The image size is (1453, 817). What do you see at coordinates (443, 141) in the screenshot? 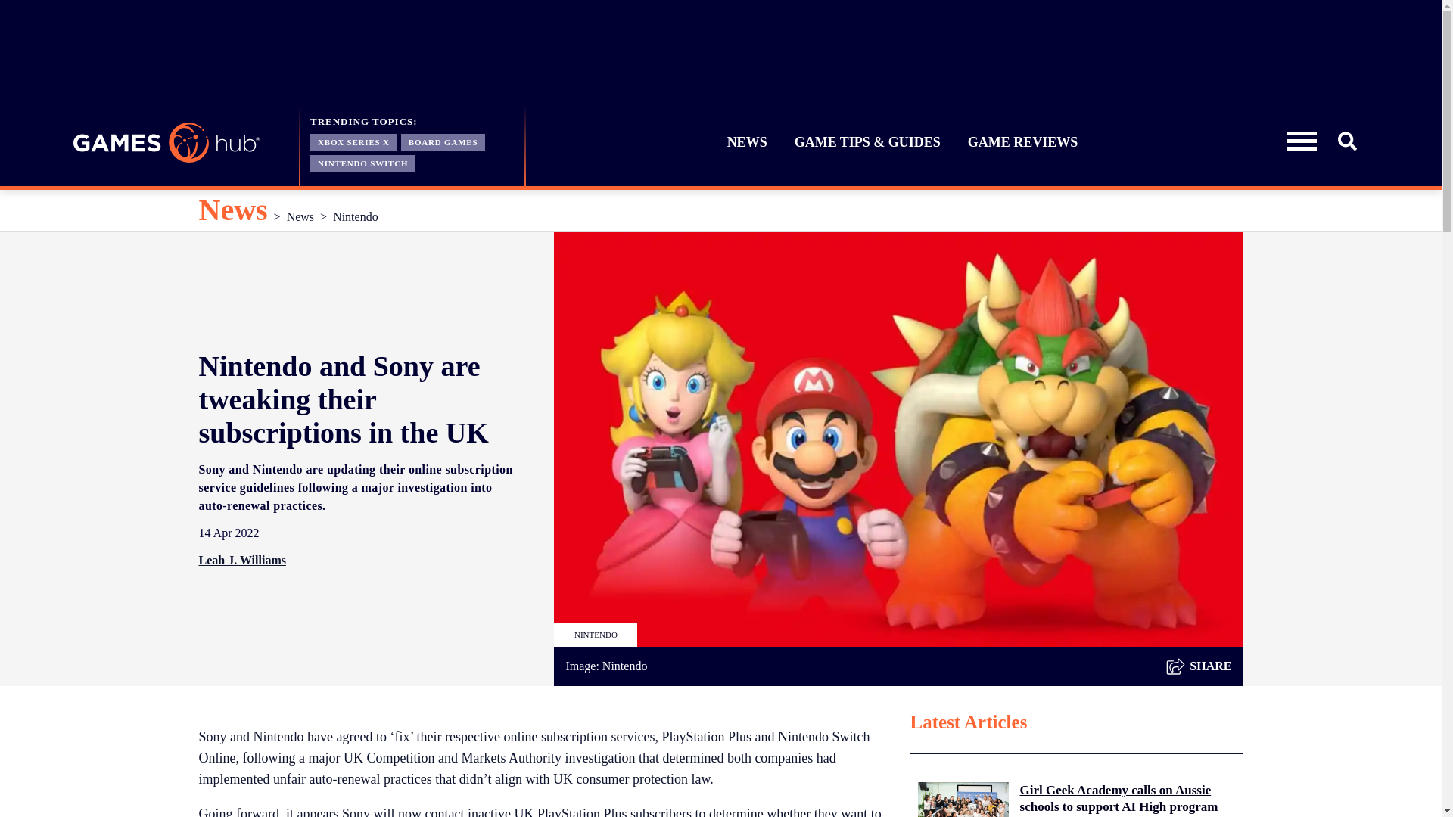
I see `BOARD GAMES` at bounding box center [443, 141].